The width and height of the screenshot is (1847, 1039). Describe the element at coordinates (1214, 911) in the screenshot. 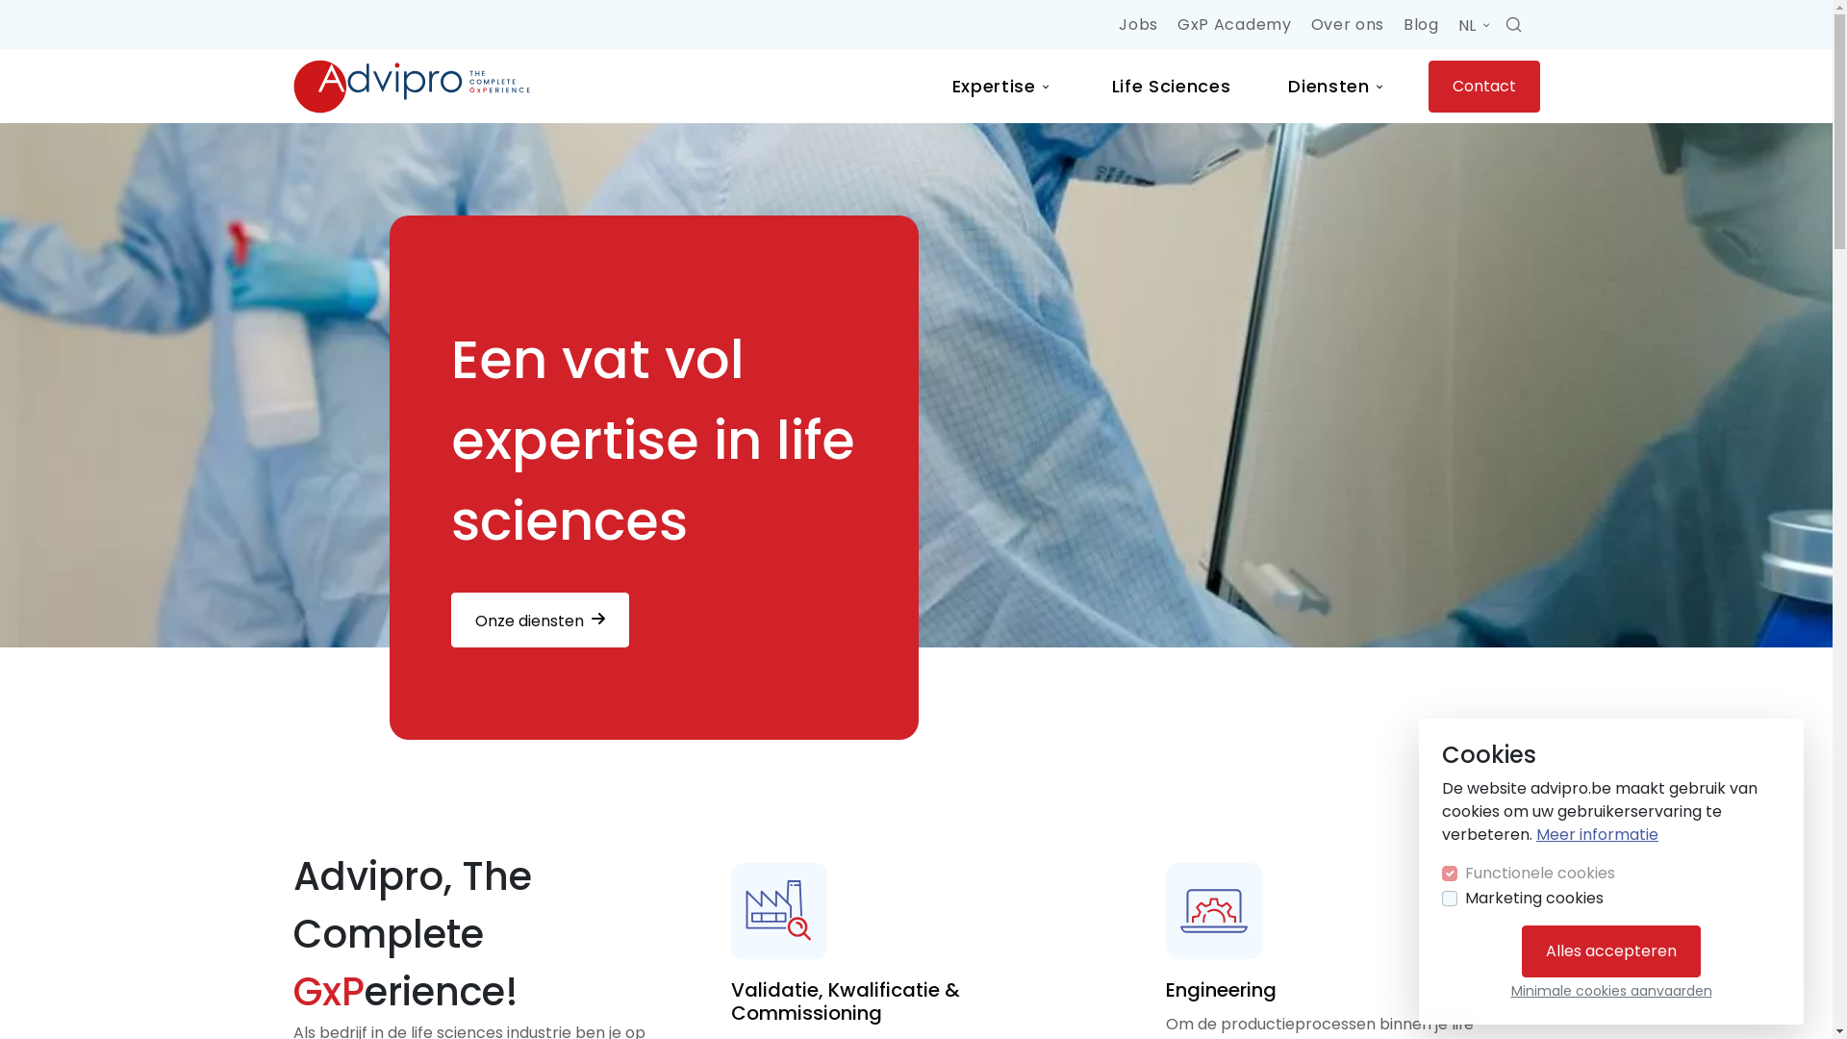

I see `Engineering` at that location.